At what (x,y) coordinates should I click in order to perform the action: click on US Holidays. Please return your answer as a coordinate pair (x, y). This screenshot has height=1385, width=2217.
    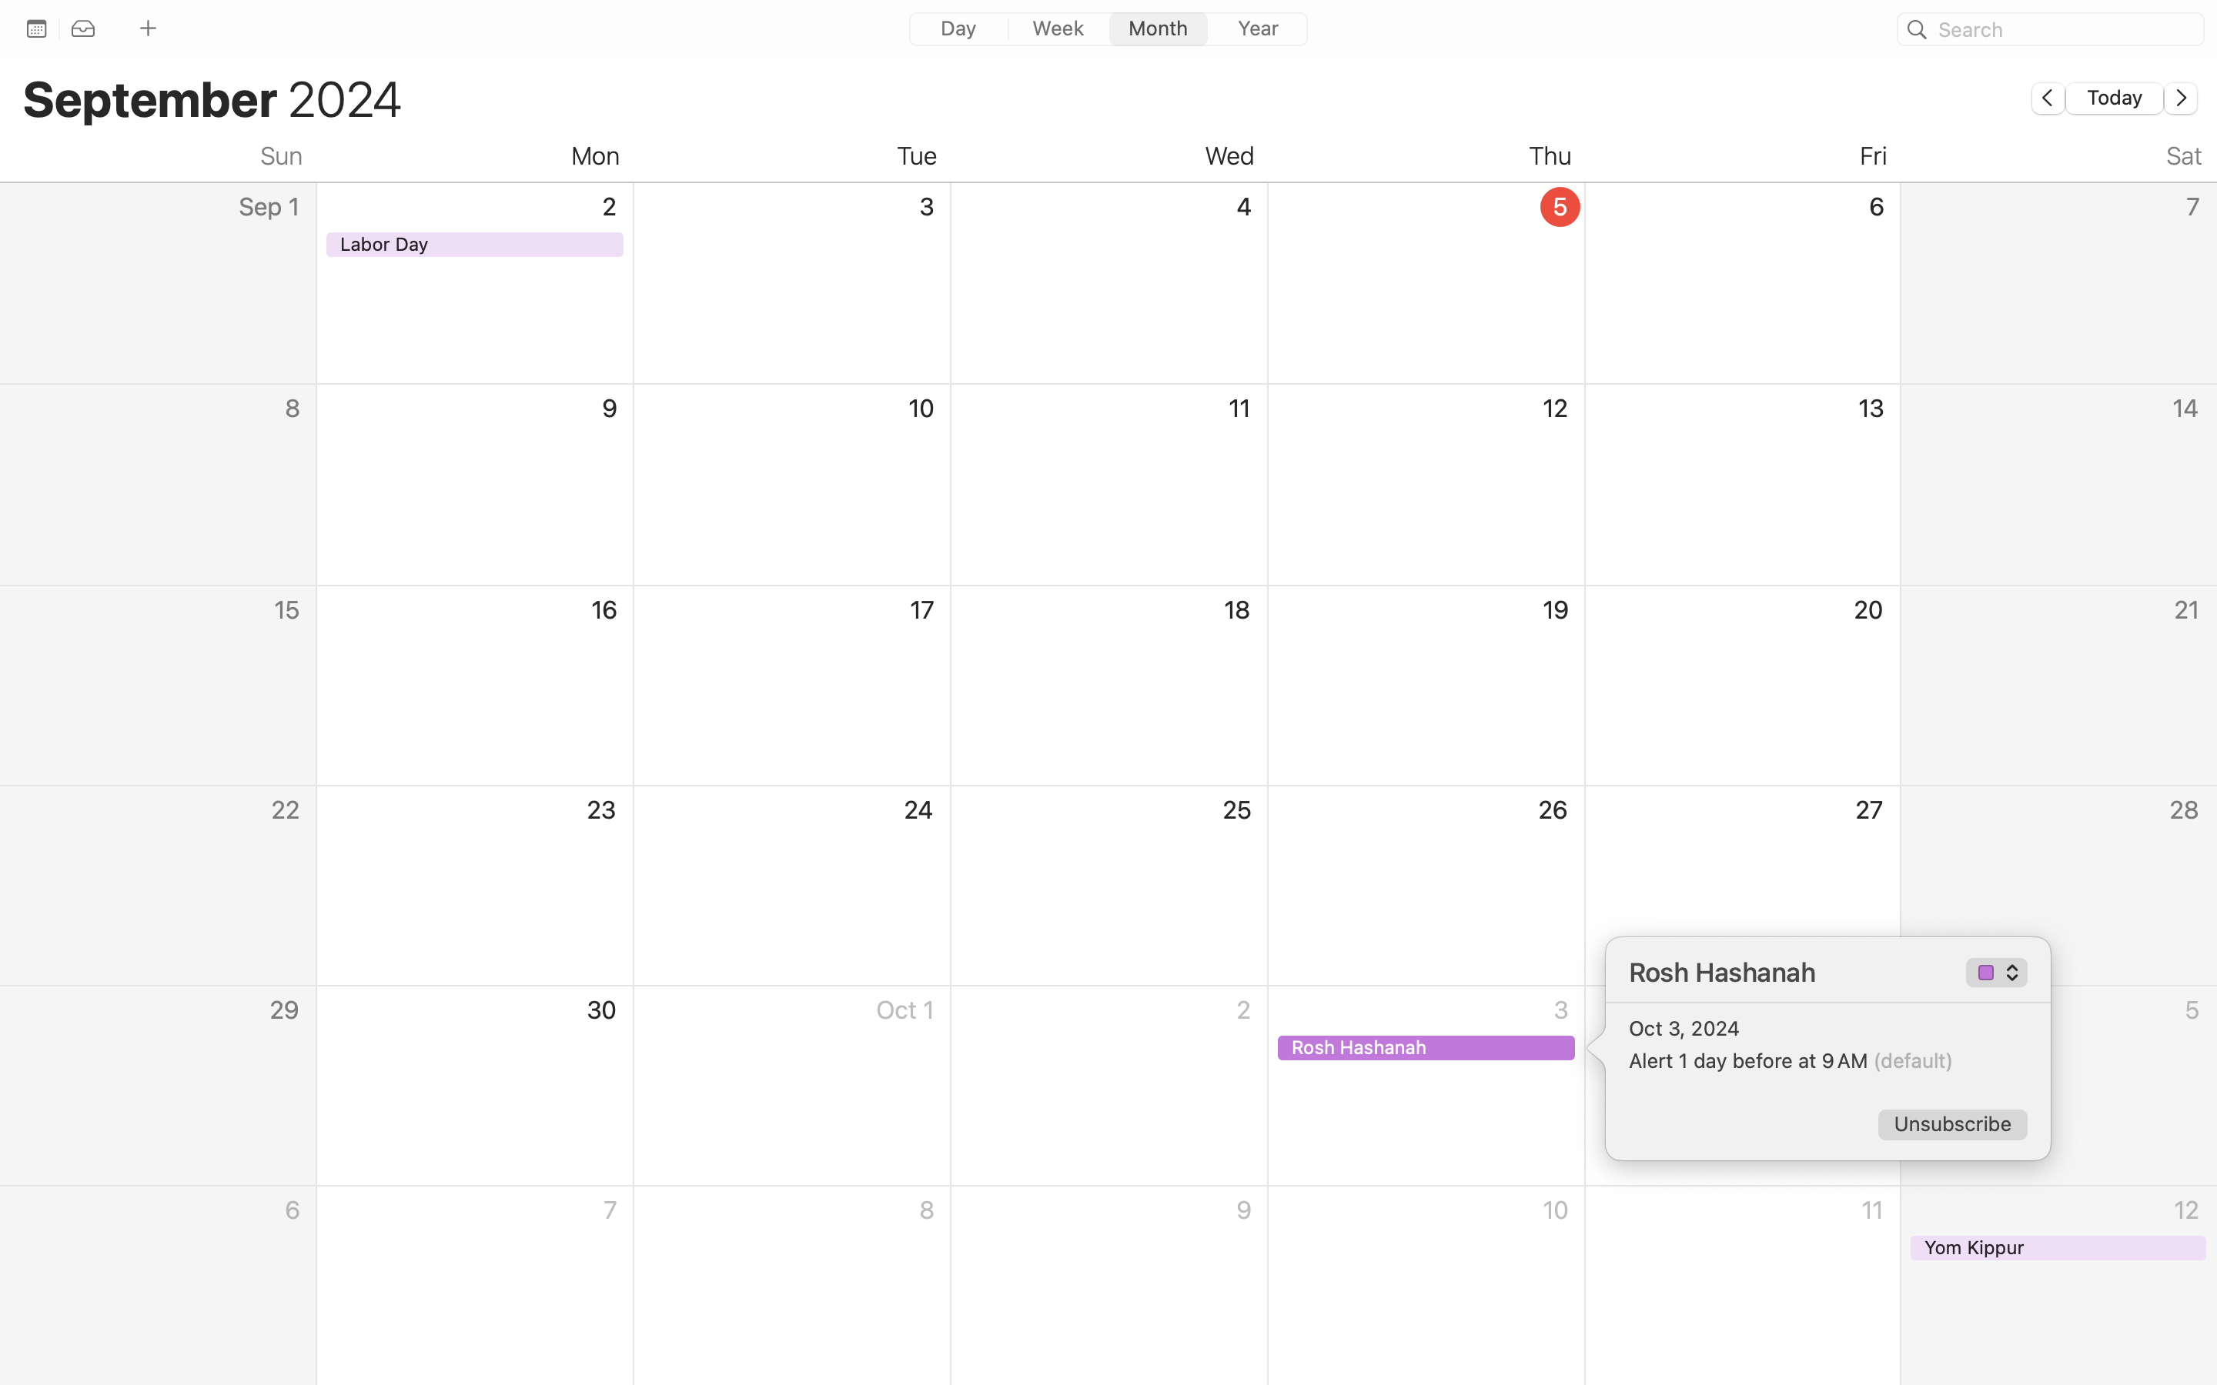
    Looking at the image, I should click on (1998, 974).